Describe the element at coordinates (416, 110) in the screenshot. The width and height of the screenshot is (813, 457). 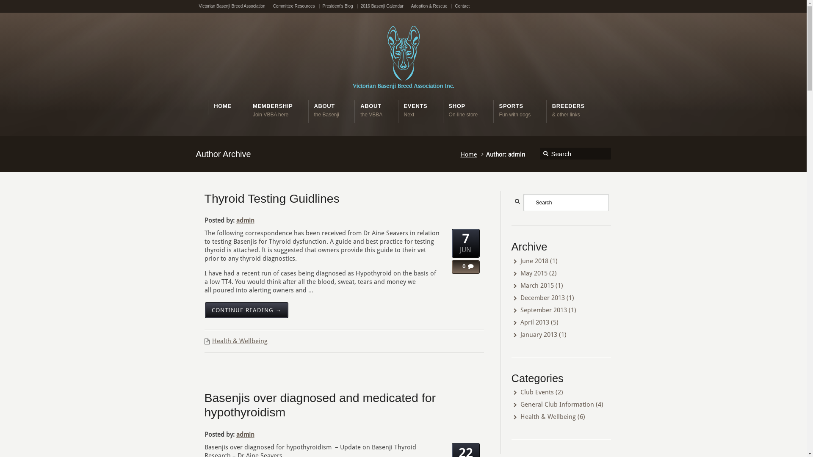
I see `EVENTS
Next` at that location.